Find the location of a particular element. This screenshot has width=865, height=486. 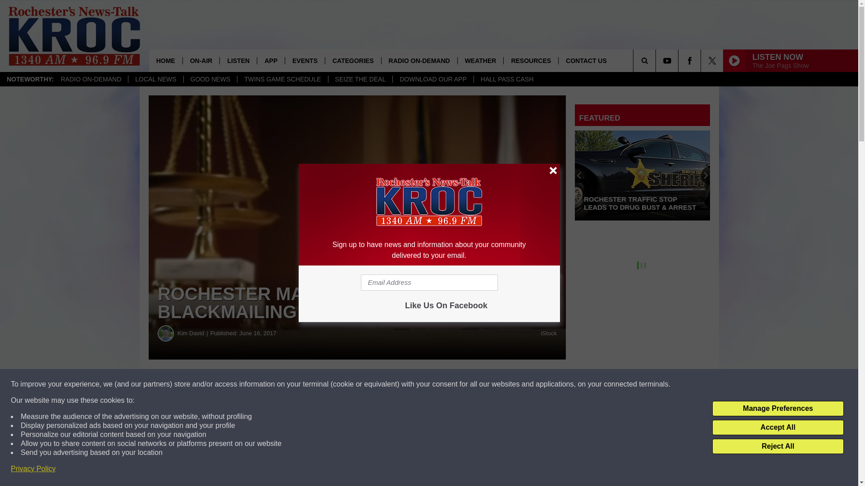

SEIZE THE DEAL is located at coordinates (360, 79).